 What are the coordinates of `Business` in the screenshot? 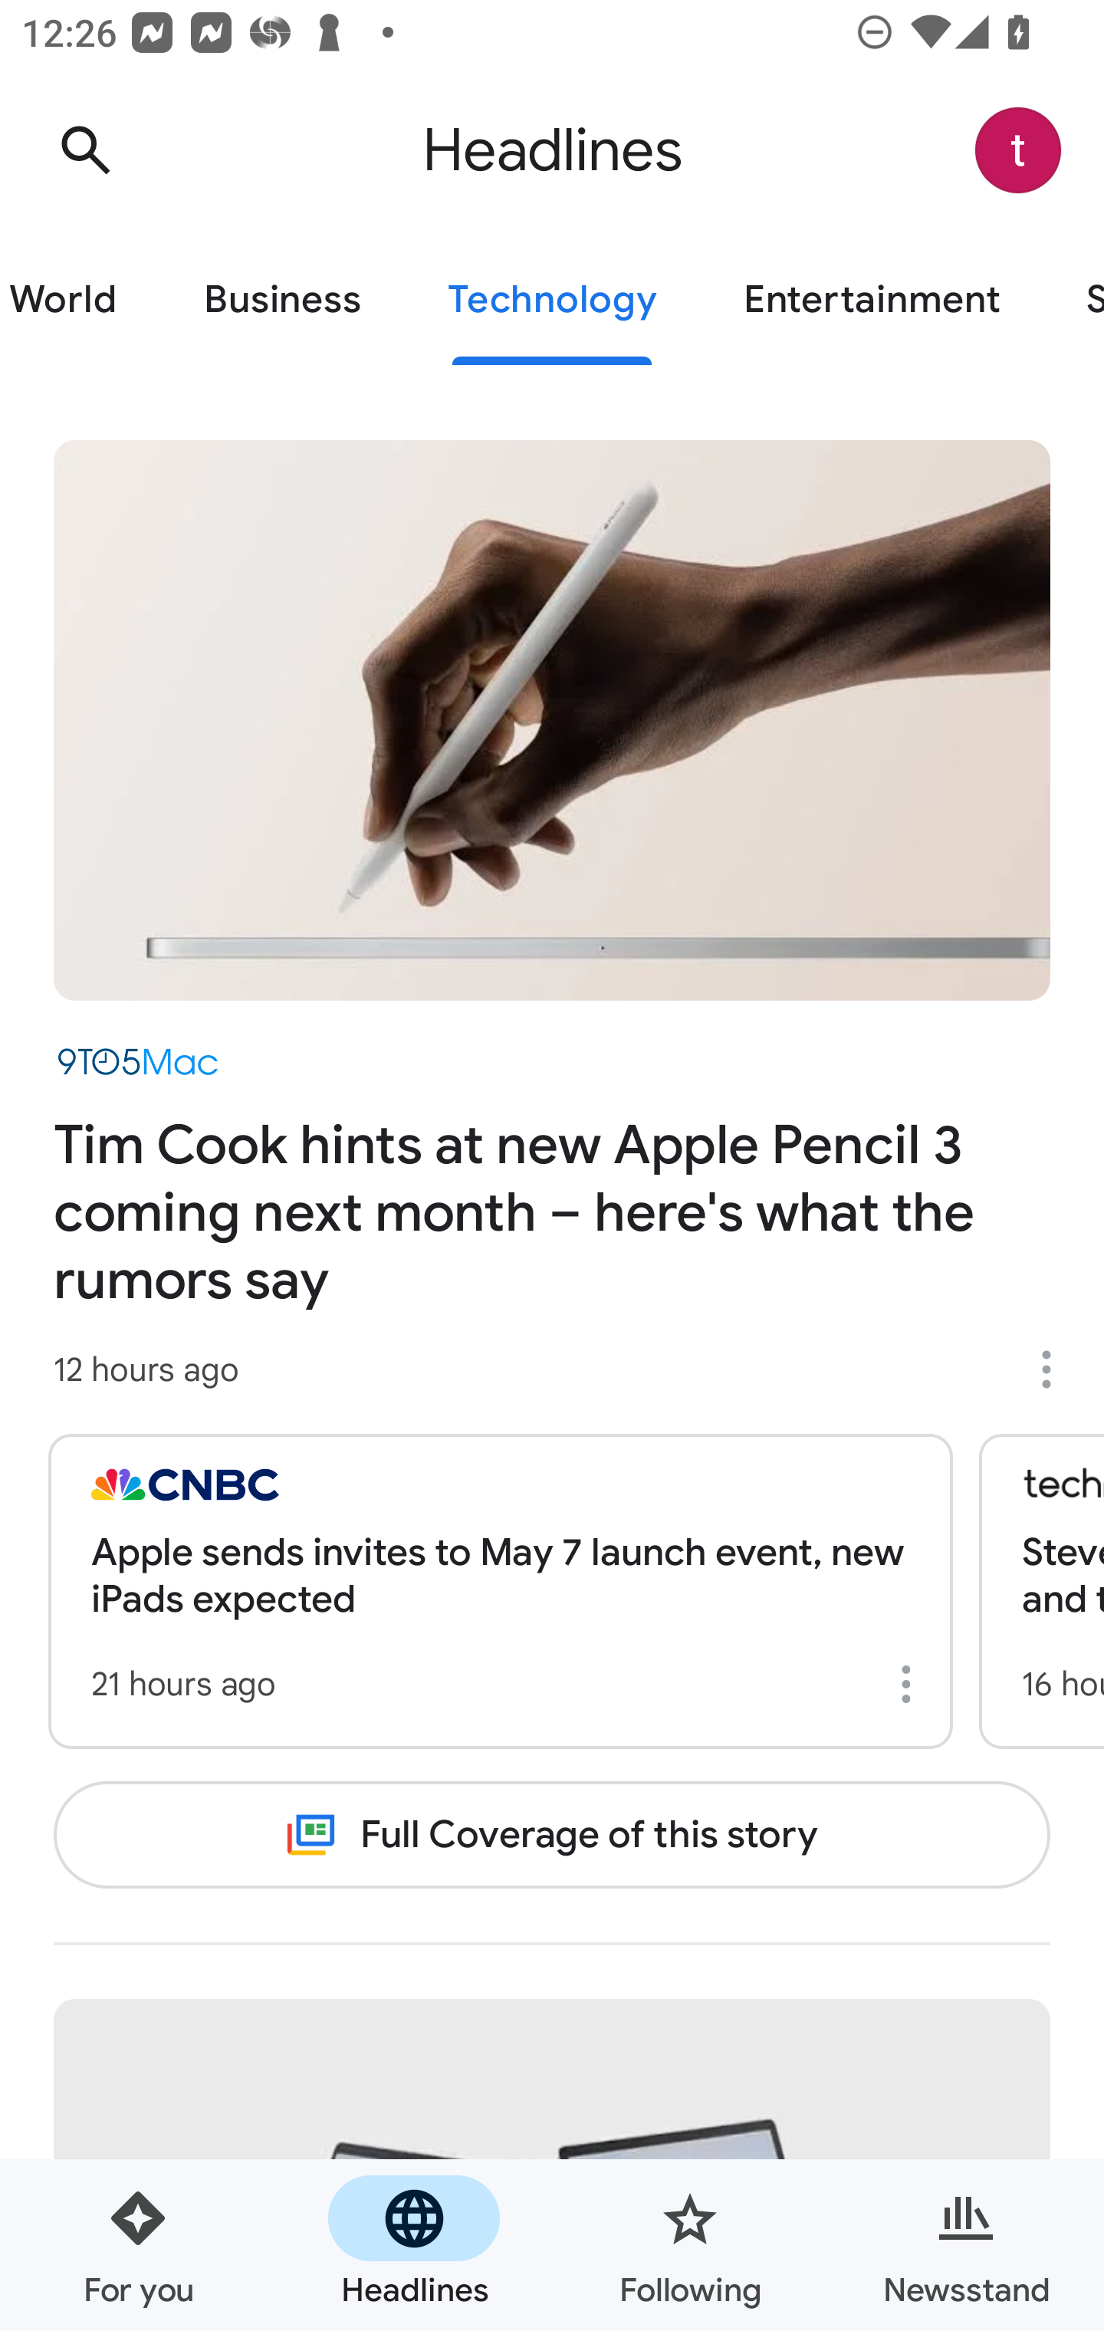 It's located at (282, 301).